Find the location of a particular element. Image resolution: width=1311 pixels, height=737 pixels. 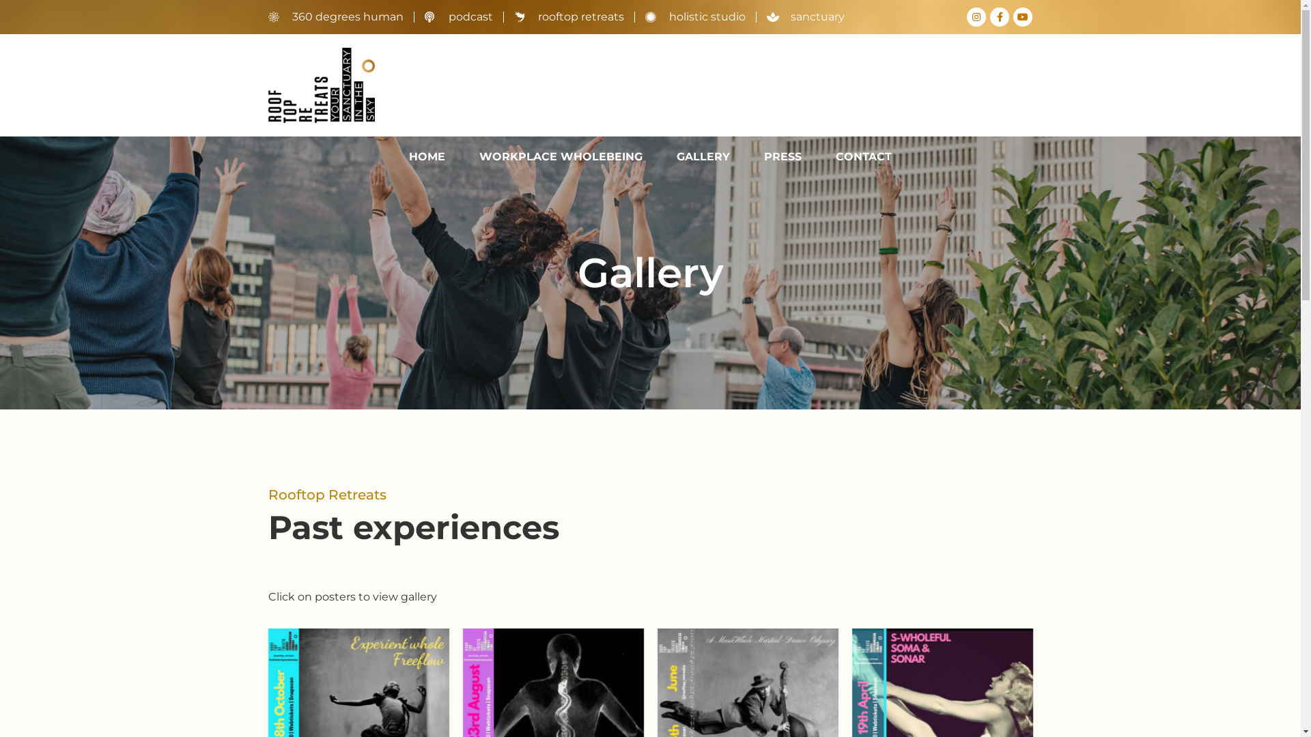

GALLERY is located at coordinates (703, 157).